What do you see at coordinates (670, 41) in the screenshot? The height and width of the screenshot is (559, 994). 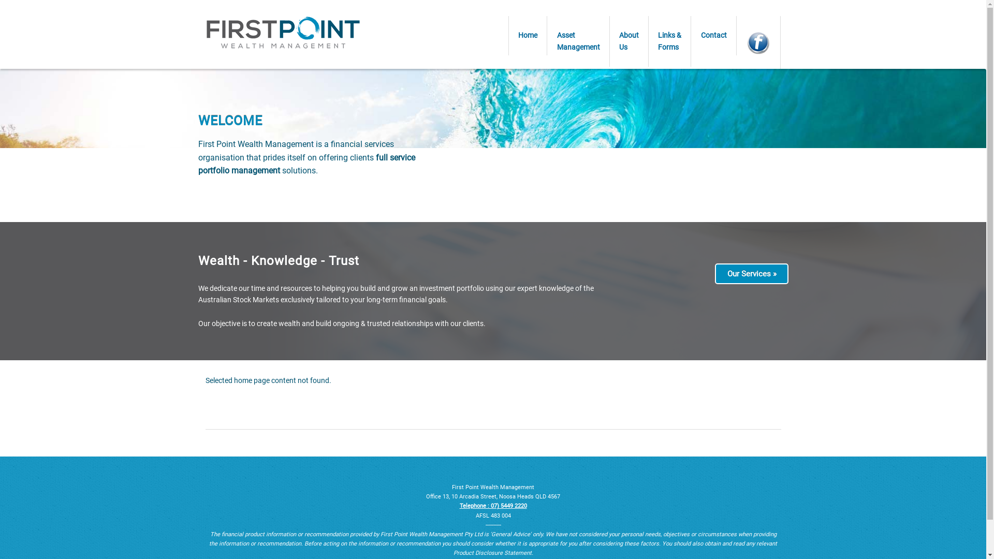 I see `Links &
Forms` at bounding box center [670, 41].